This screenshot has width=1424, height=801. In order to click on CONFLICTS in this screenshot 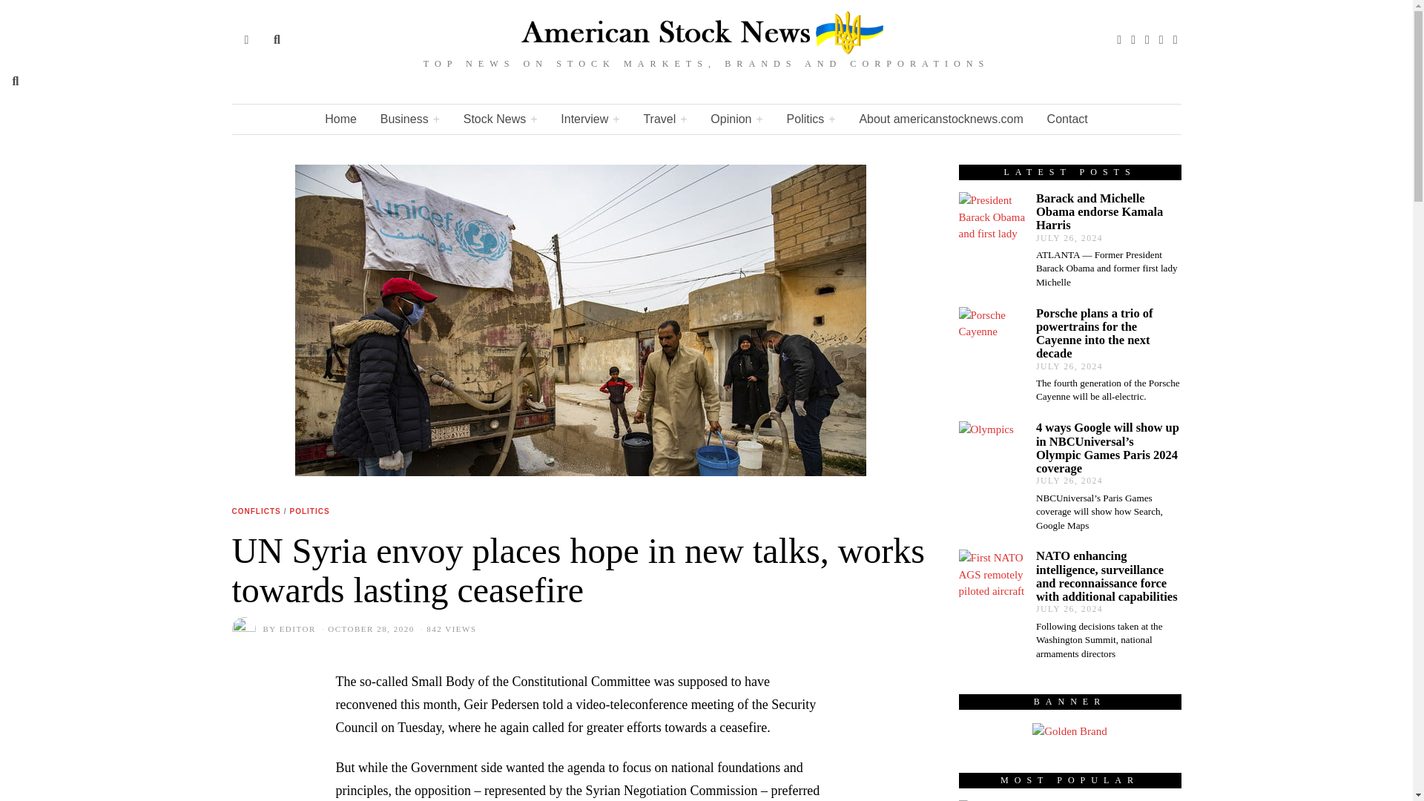, I will do `click(255, 512)`.